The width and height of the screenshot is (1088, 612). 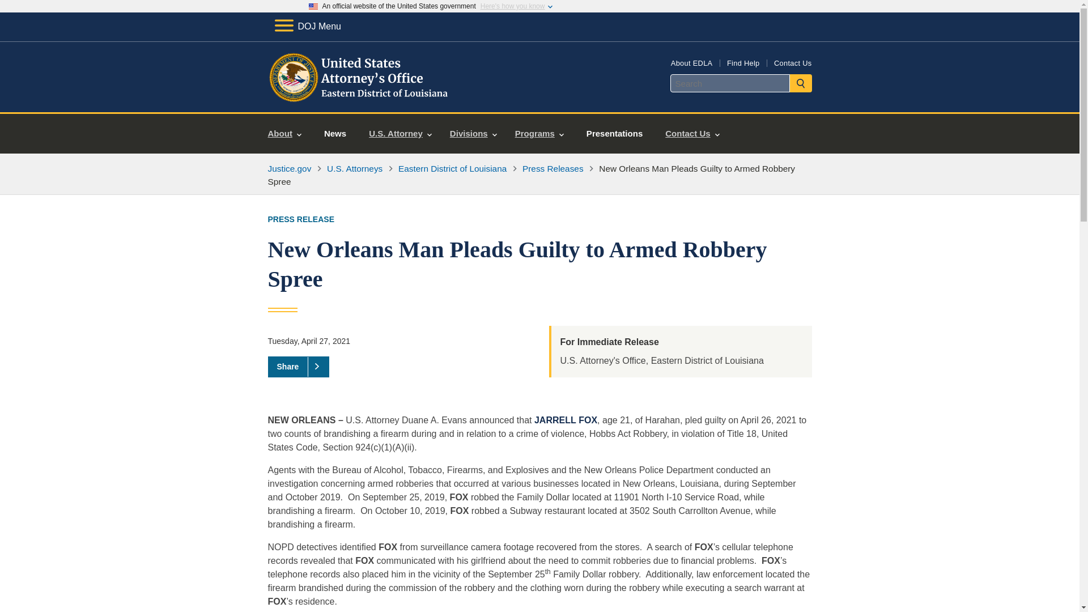 What do you see at coordinates (452, 168) in the screenshot?
I see `Eastern District of Louisiana` at bounding box center [452, 168].